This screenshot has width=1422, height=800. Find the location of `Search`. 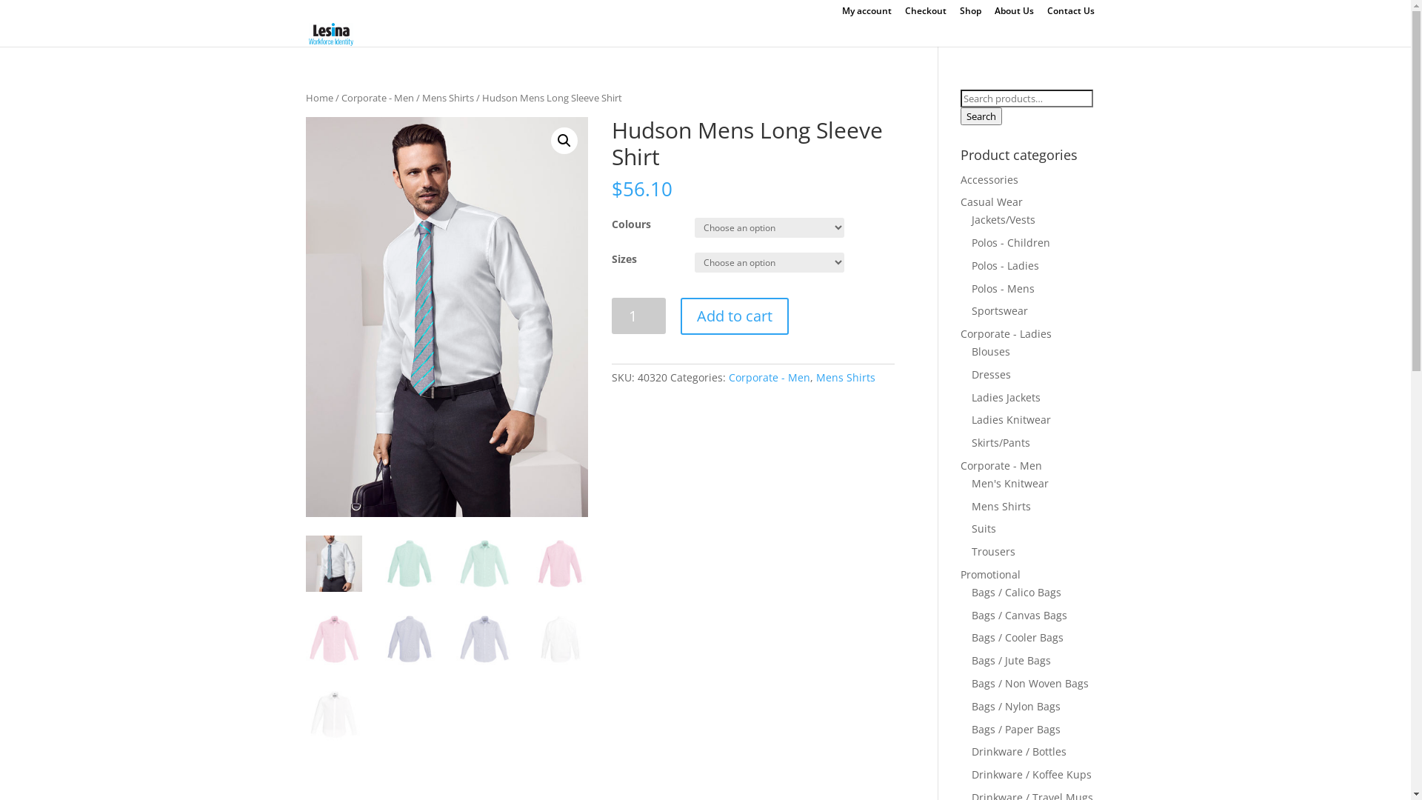

Search is located at coordinates (981, 116).